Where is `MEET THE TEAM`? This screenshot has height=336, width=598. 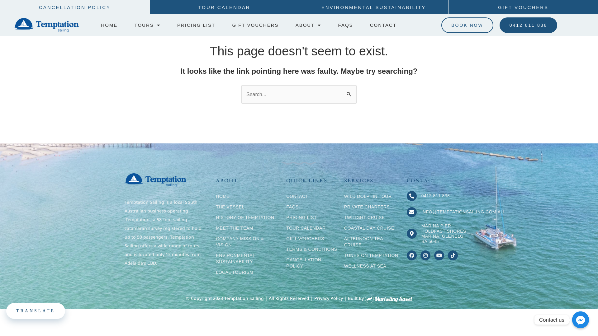
MEET THE TEAM is located at coordinates (248, 228).